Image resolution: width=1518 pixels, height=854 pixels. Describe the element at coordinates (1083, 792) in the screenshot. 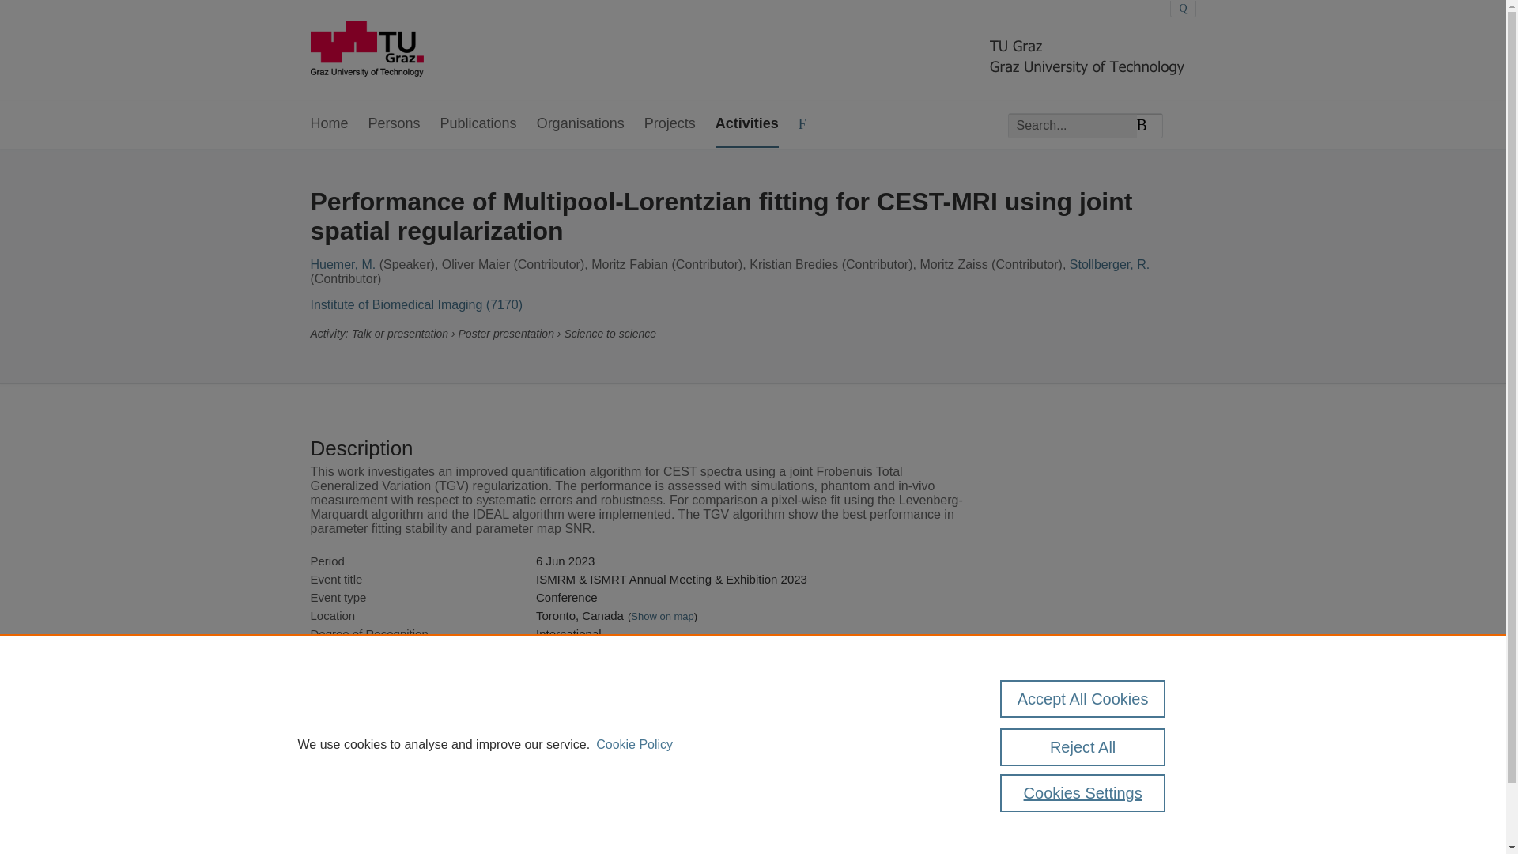

I see `Cookies Settings` at that location.